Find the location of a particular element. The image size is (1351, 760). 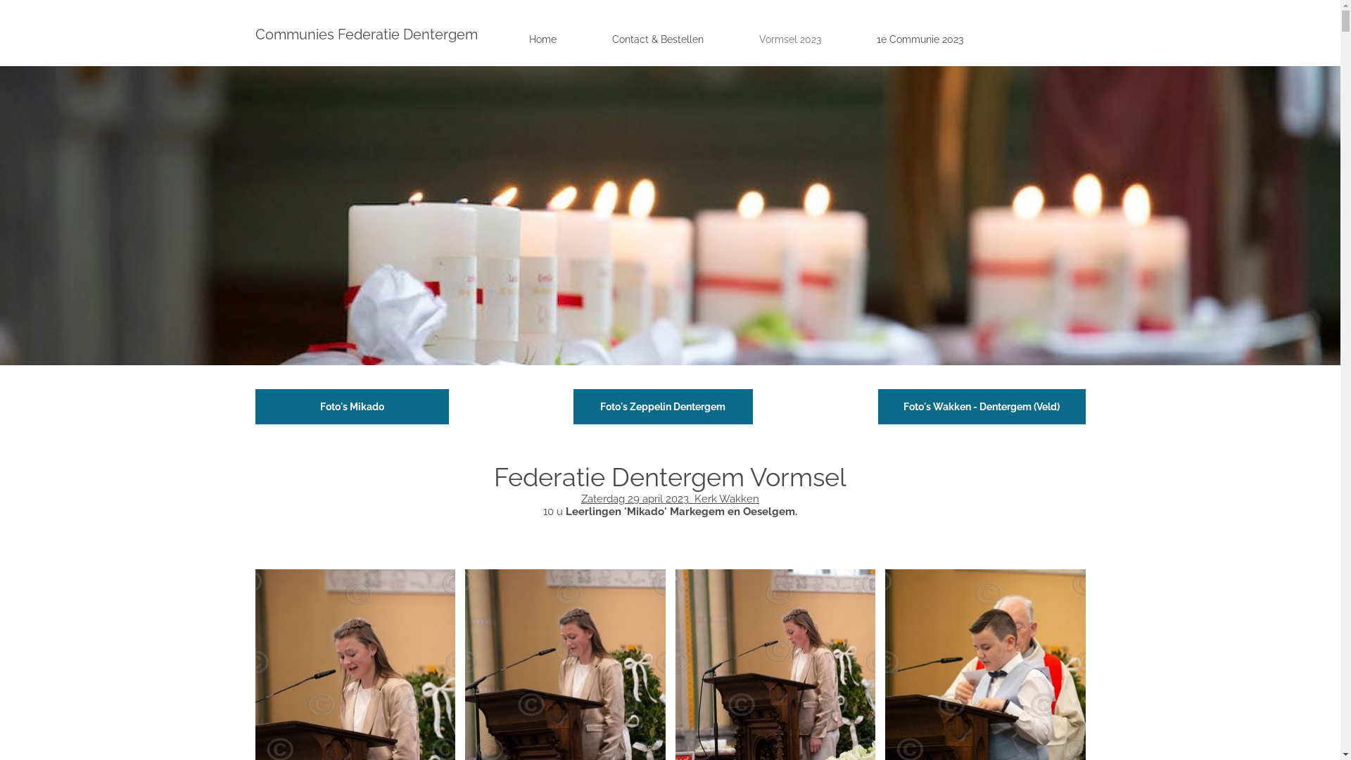

Foto's Wakken - Dentergem (Veld) is located at coordinates (982, 407).